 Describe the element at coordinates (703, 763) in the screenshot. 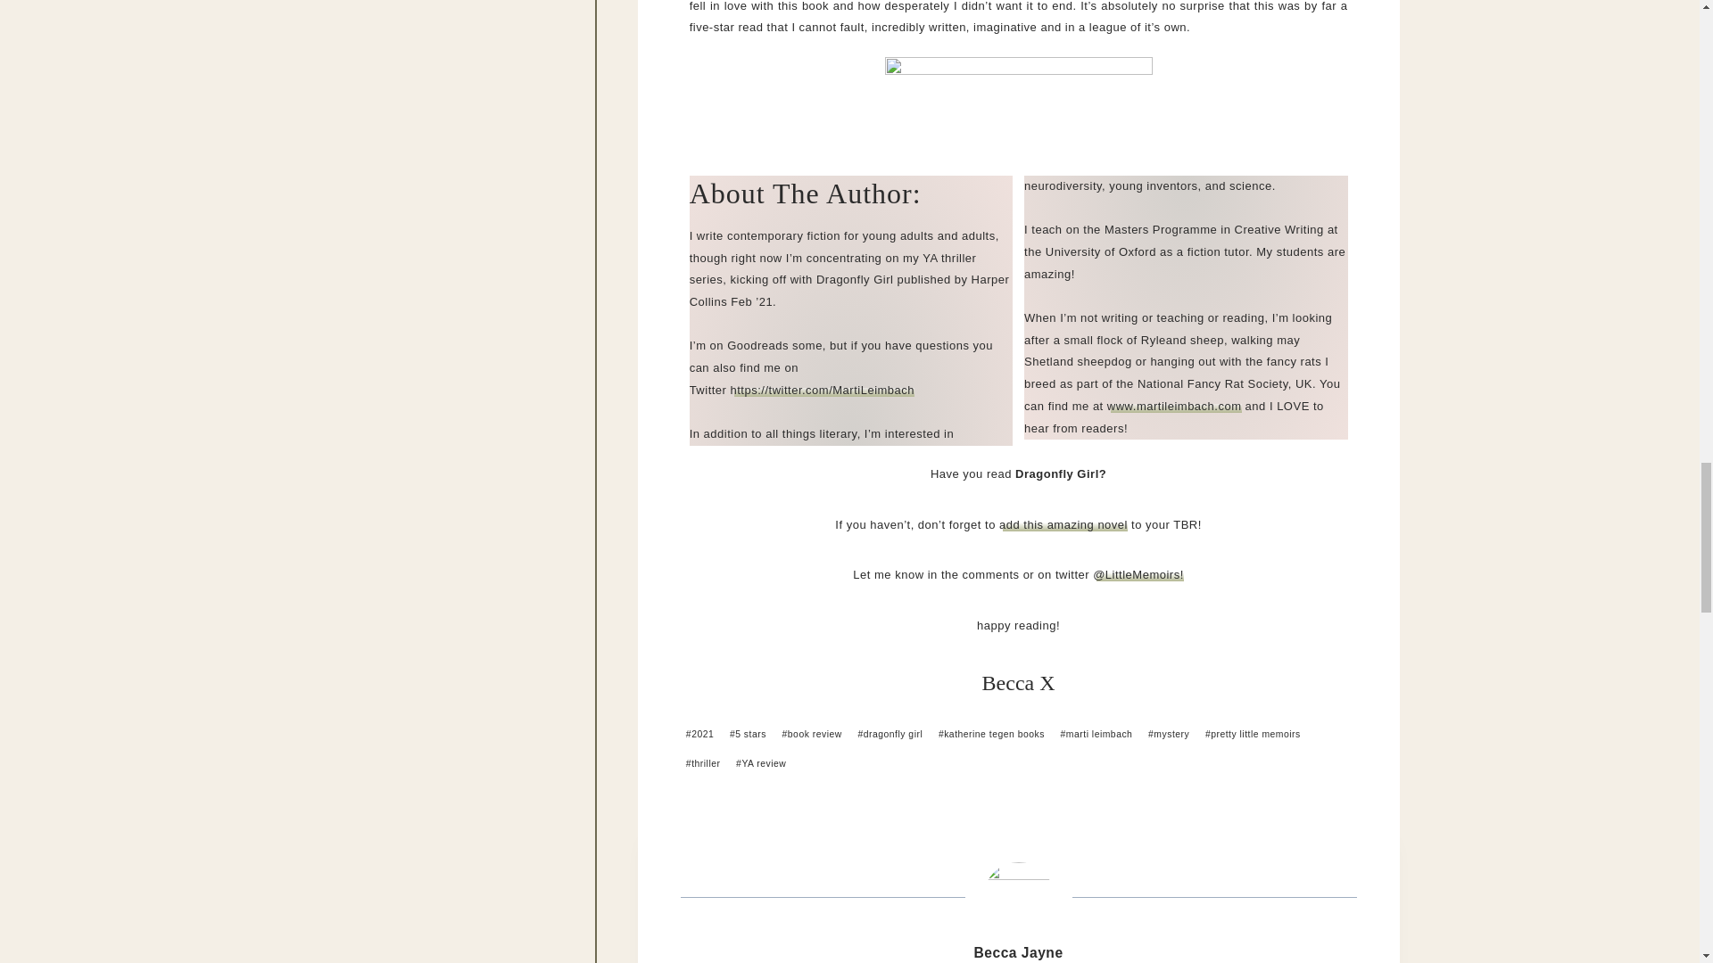

I see `thriller` at that location.